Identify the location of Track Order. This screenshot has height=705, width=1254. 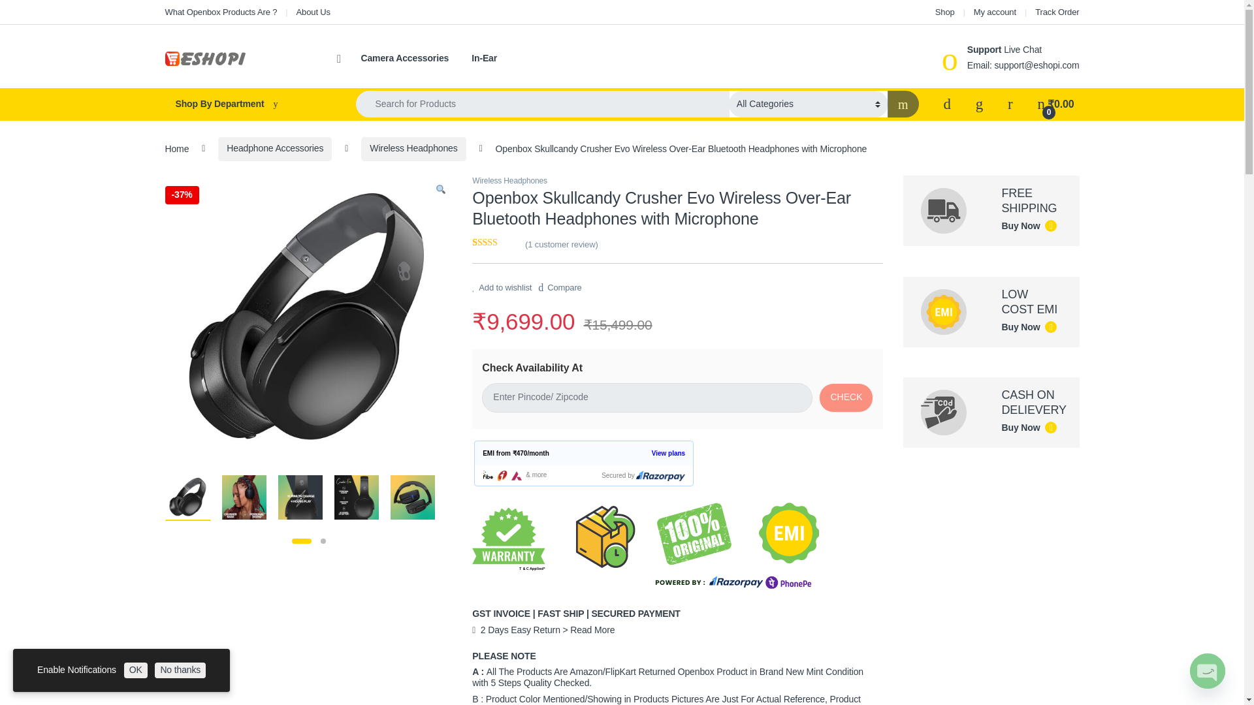
(1057, 12).